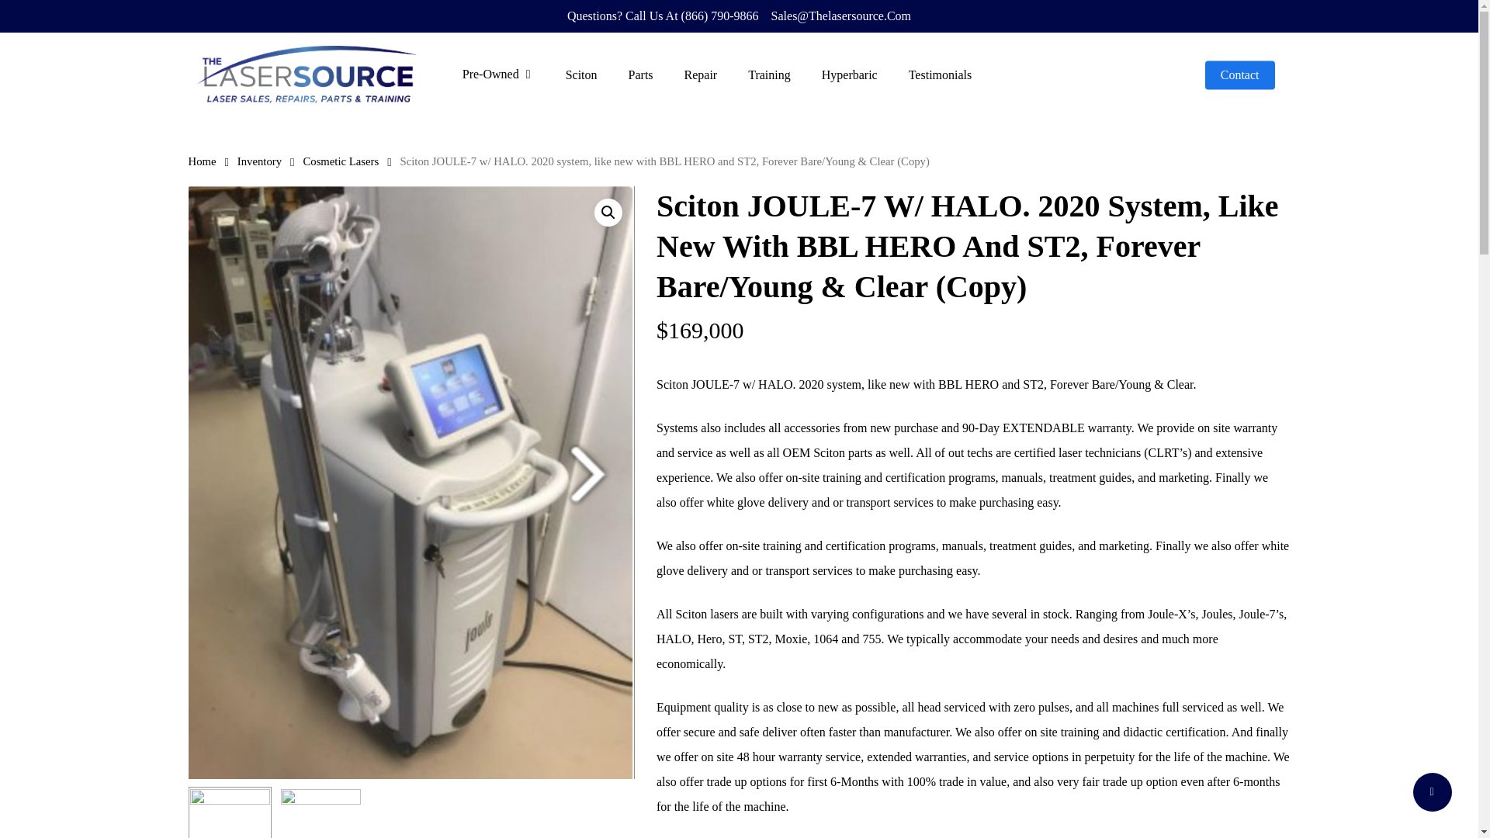  Describe the element at coordinates (849, 74) in the screenshot. I see `Hyperbaric` at that location.